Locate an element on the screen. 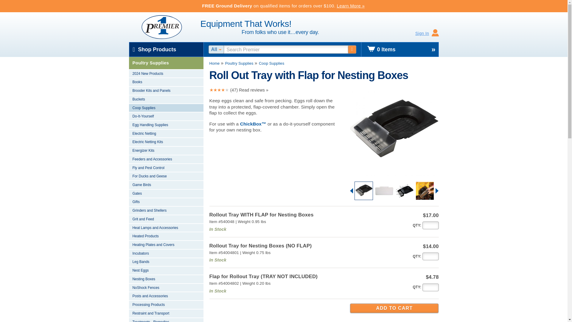 The height and width of the screenshot is (322, 572). quantity is located at coordinates (416, 256).